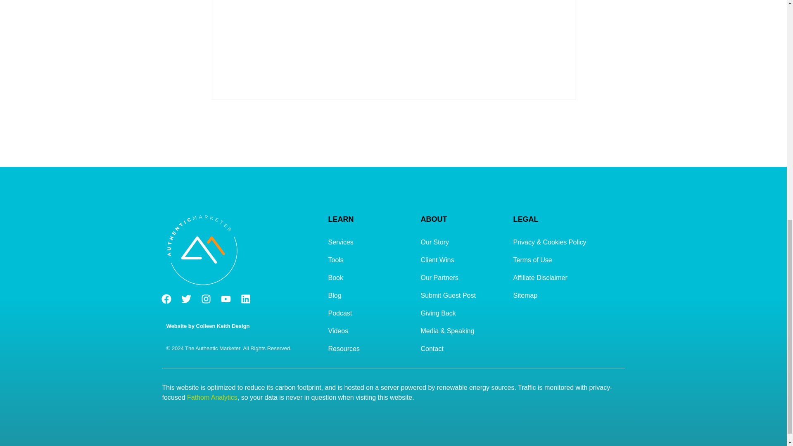  I want to click on Book, so click(370, 278).